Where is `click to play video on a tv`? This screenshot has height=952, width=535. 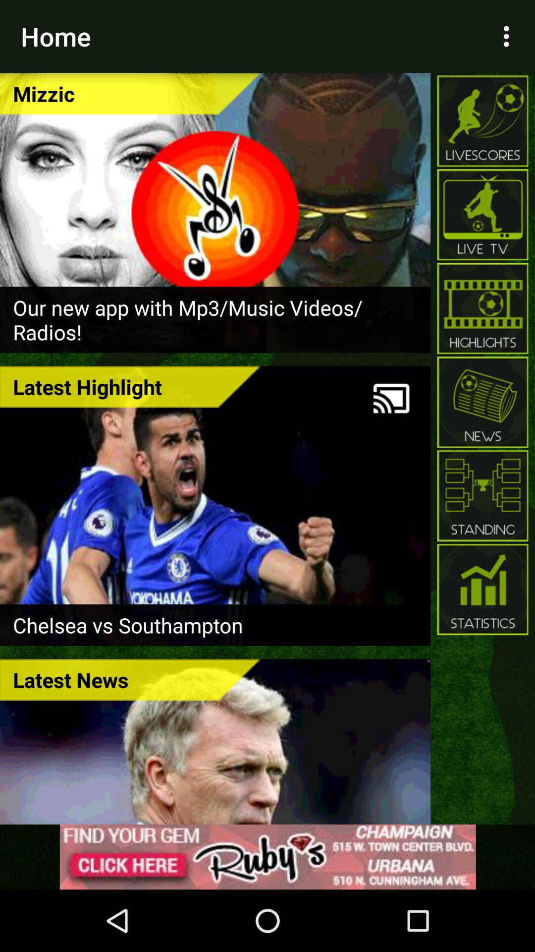
click to play video on a tv is located at coordinates (391, 399).